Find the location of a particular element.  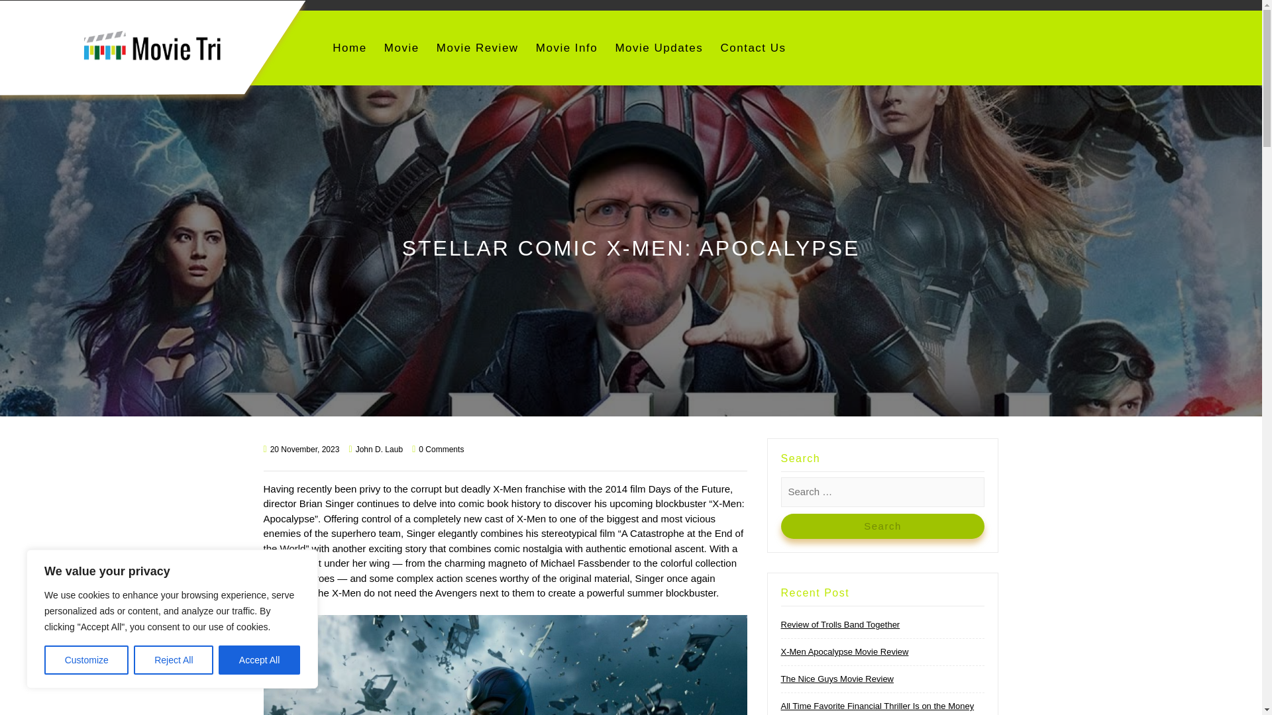

Search is located at coordinates (882, 527).